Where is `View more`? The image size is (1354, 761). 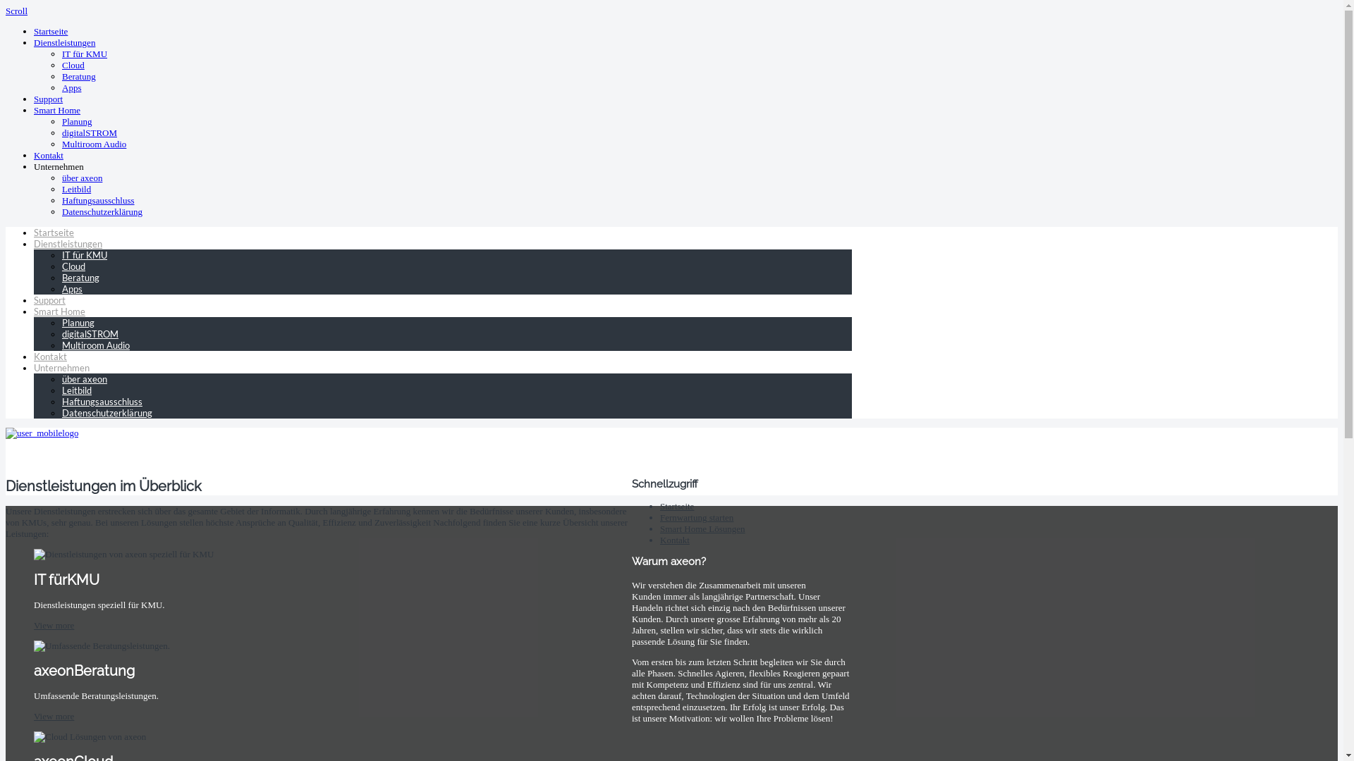 View more is located at coordinates (54, 626).